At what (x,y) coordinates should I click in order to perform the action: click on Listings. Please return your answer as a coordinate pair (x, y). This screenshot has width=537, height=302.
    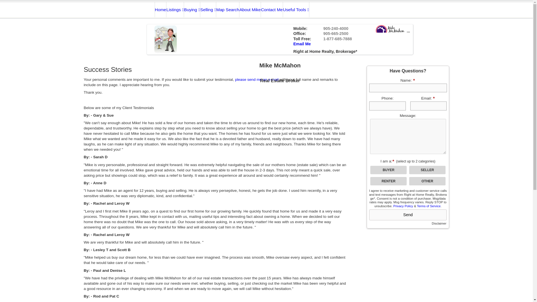
    Looking at the image, I should click on (175, 10).